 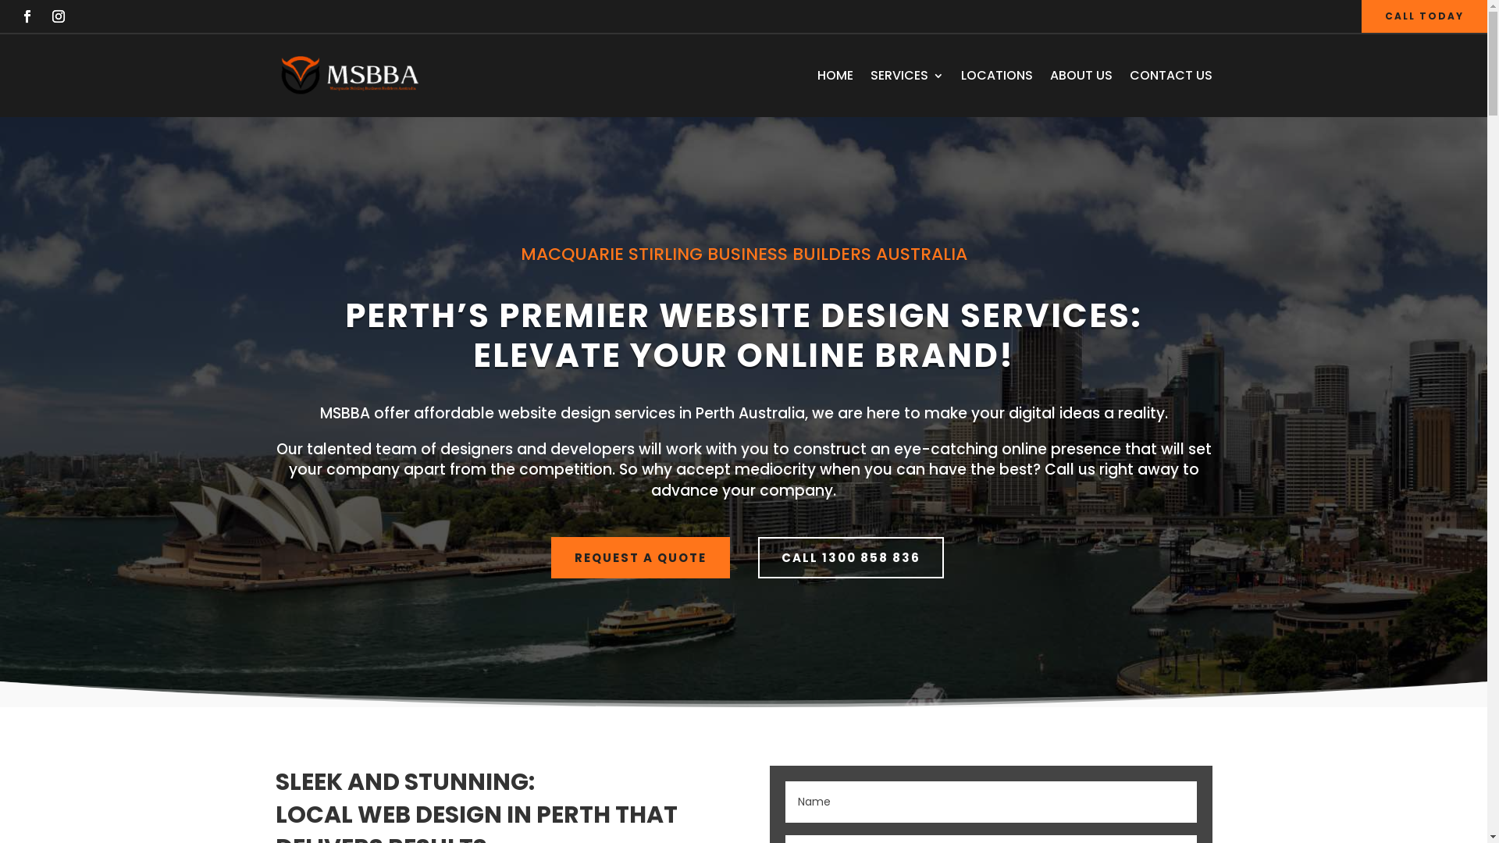 What do you see at coordinates (850, 558) in the screenshot?
I see `CALL 1300 858 836` at bounding box center [850, 558].